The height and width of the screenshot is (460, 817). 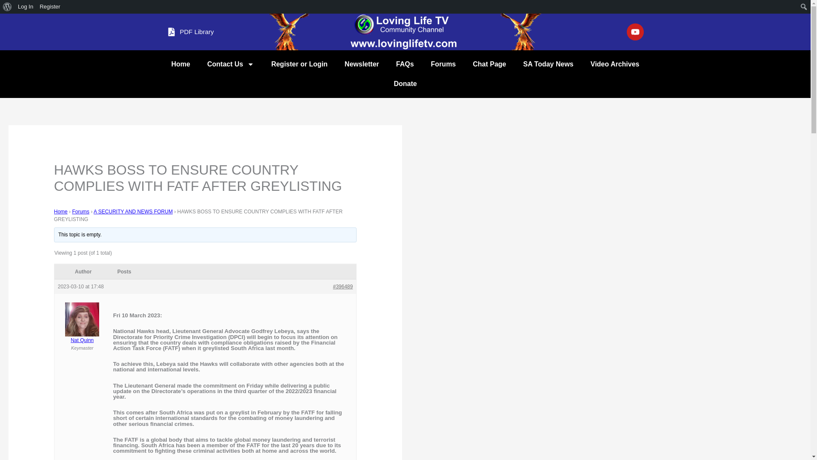 I want to click on Donate, so click(x=405, y=83).